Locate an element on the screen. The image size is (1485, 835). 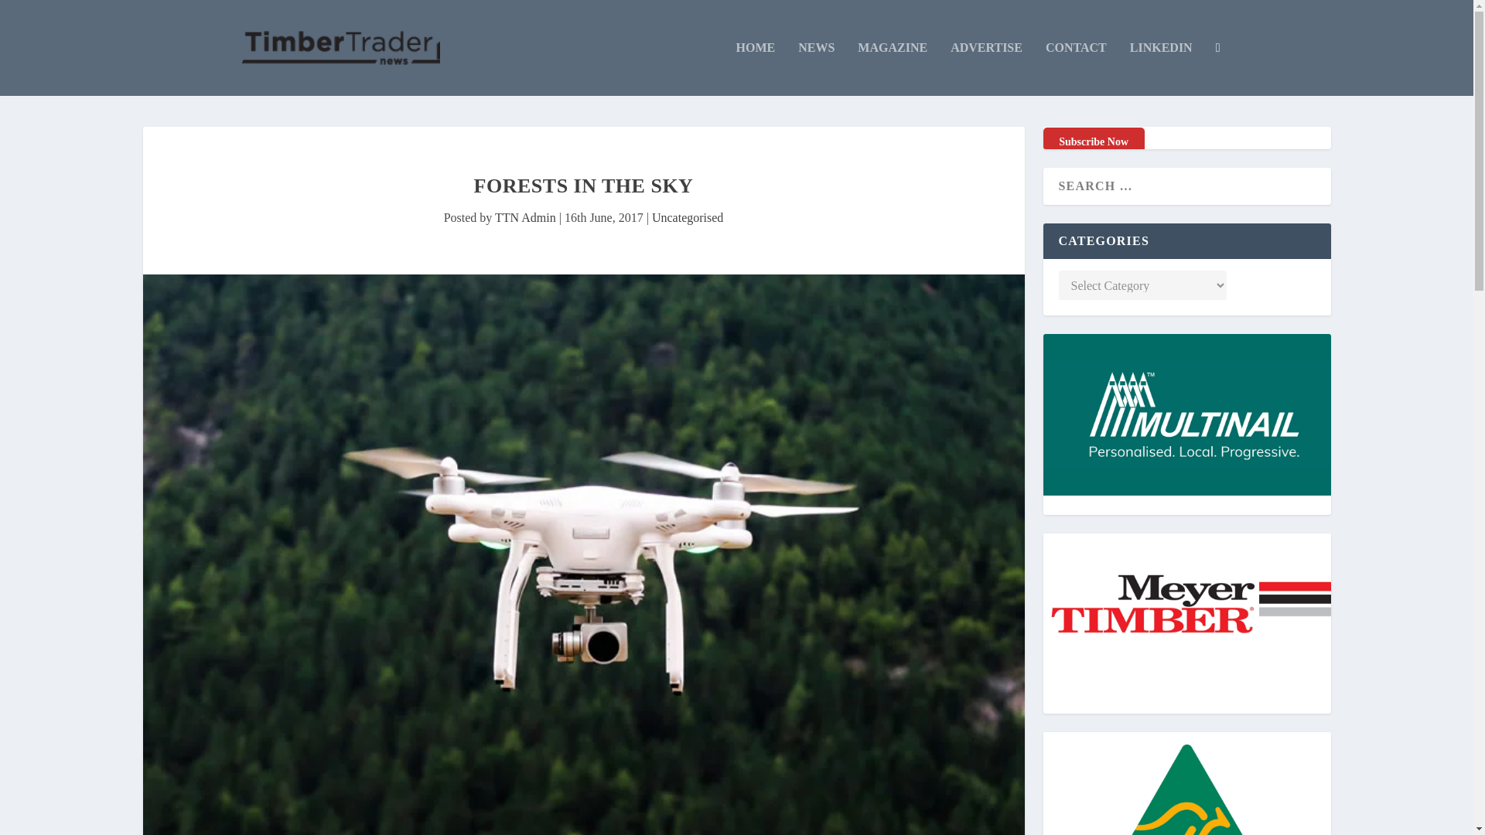
Posts by TTN Admin is located at coordinates (524, 218).